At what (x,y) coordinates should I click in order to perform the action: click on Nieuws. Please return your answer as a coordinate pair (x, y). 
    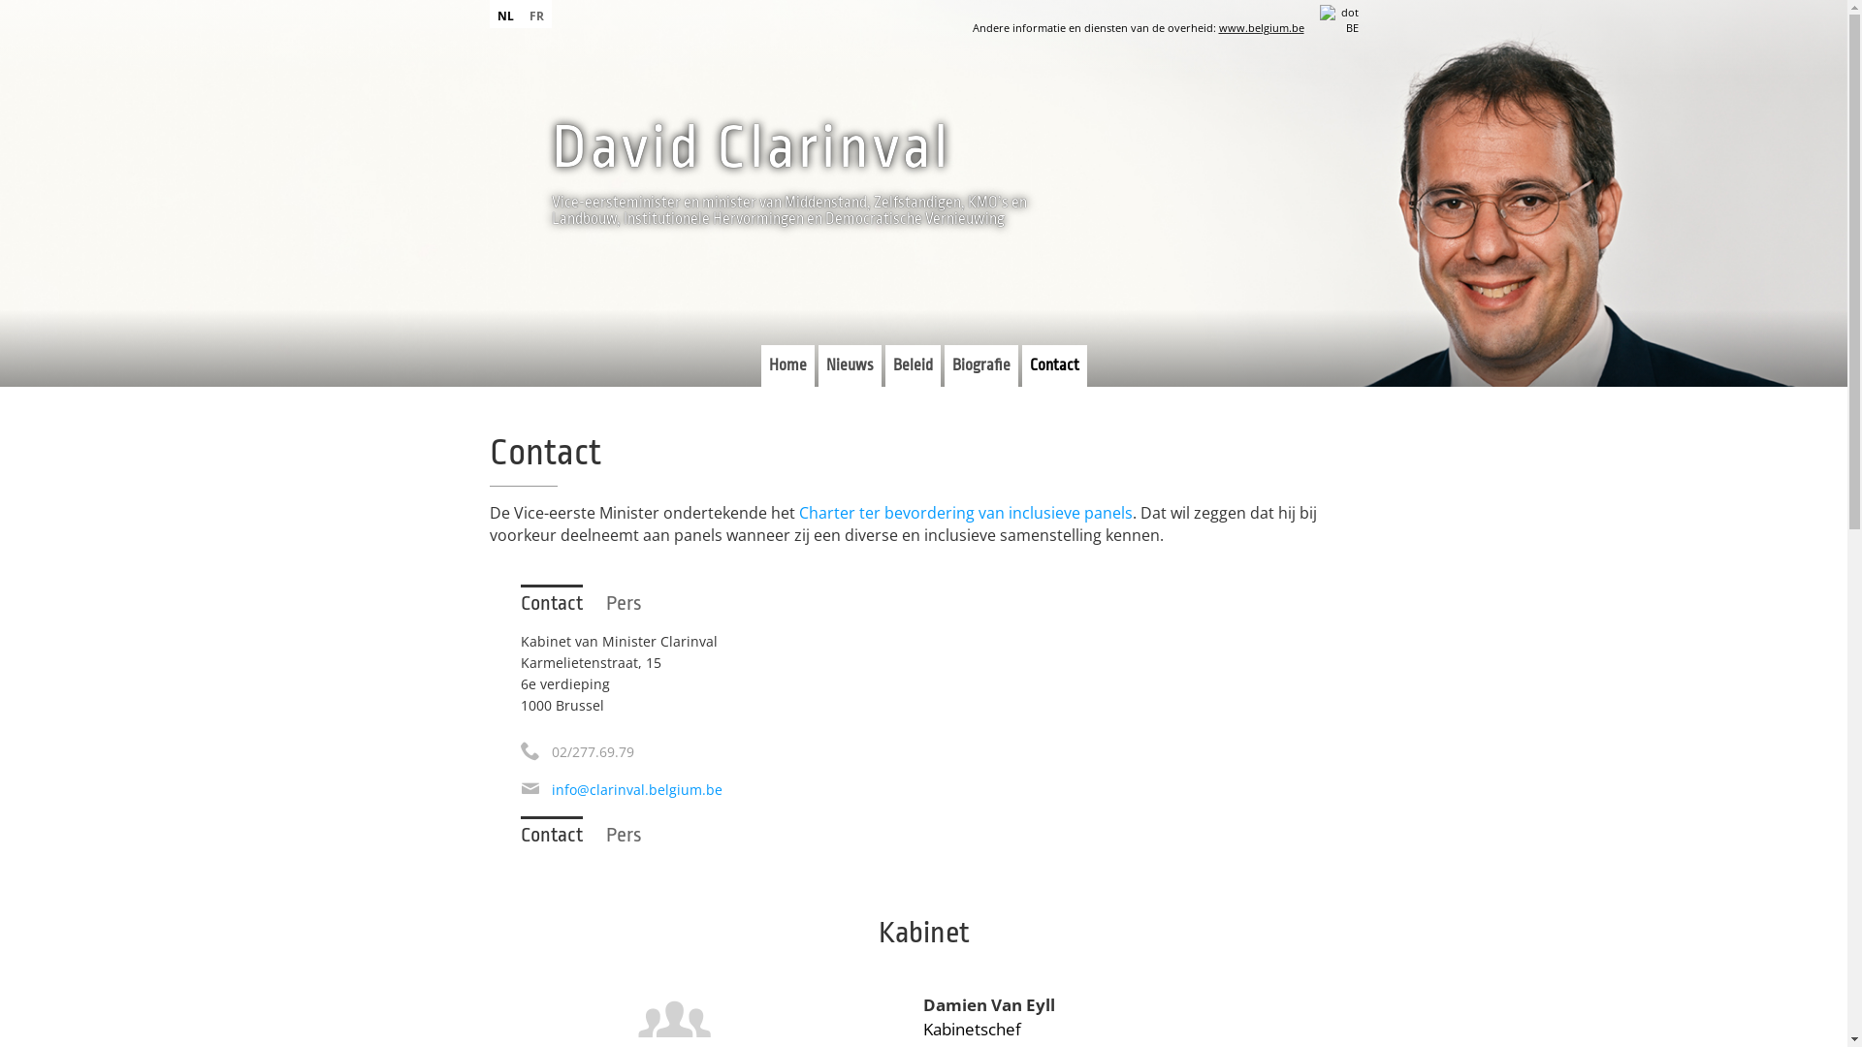
    Looking at the image, I should click on (850, 366).